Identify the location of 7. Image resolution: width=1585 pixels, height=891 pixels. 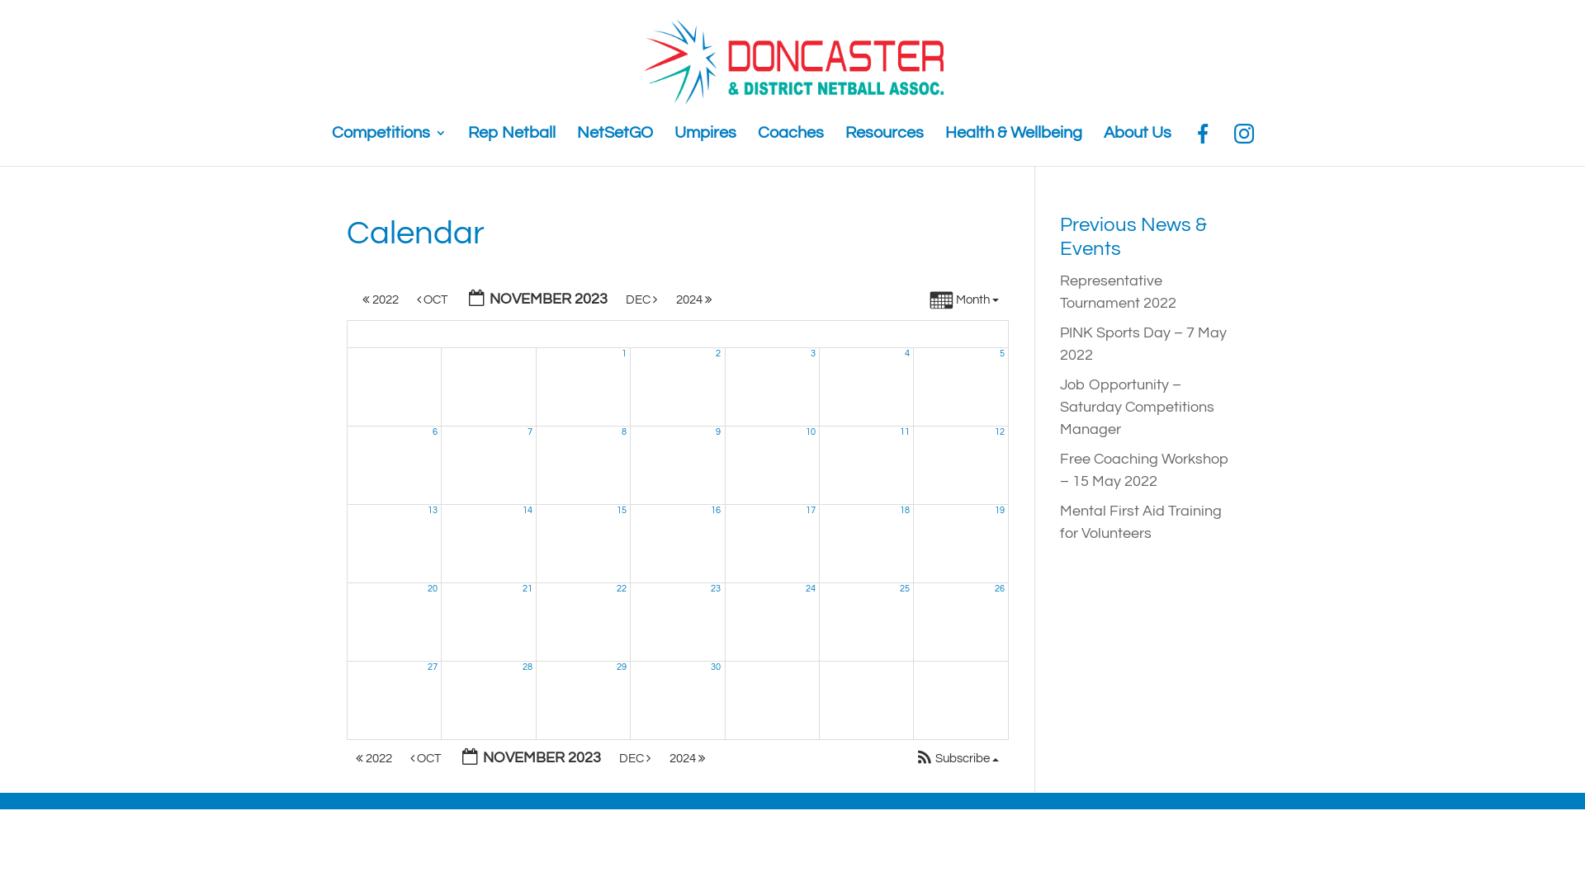
(530, 432).